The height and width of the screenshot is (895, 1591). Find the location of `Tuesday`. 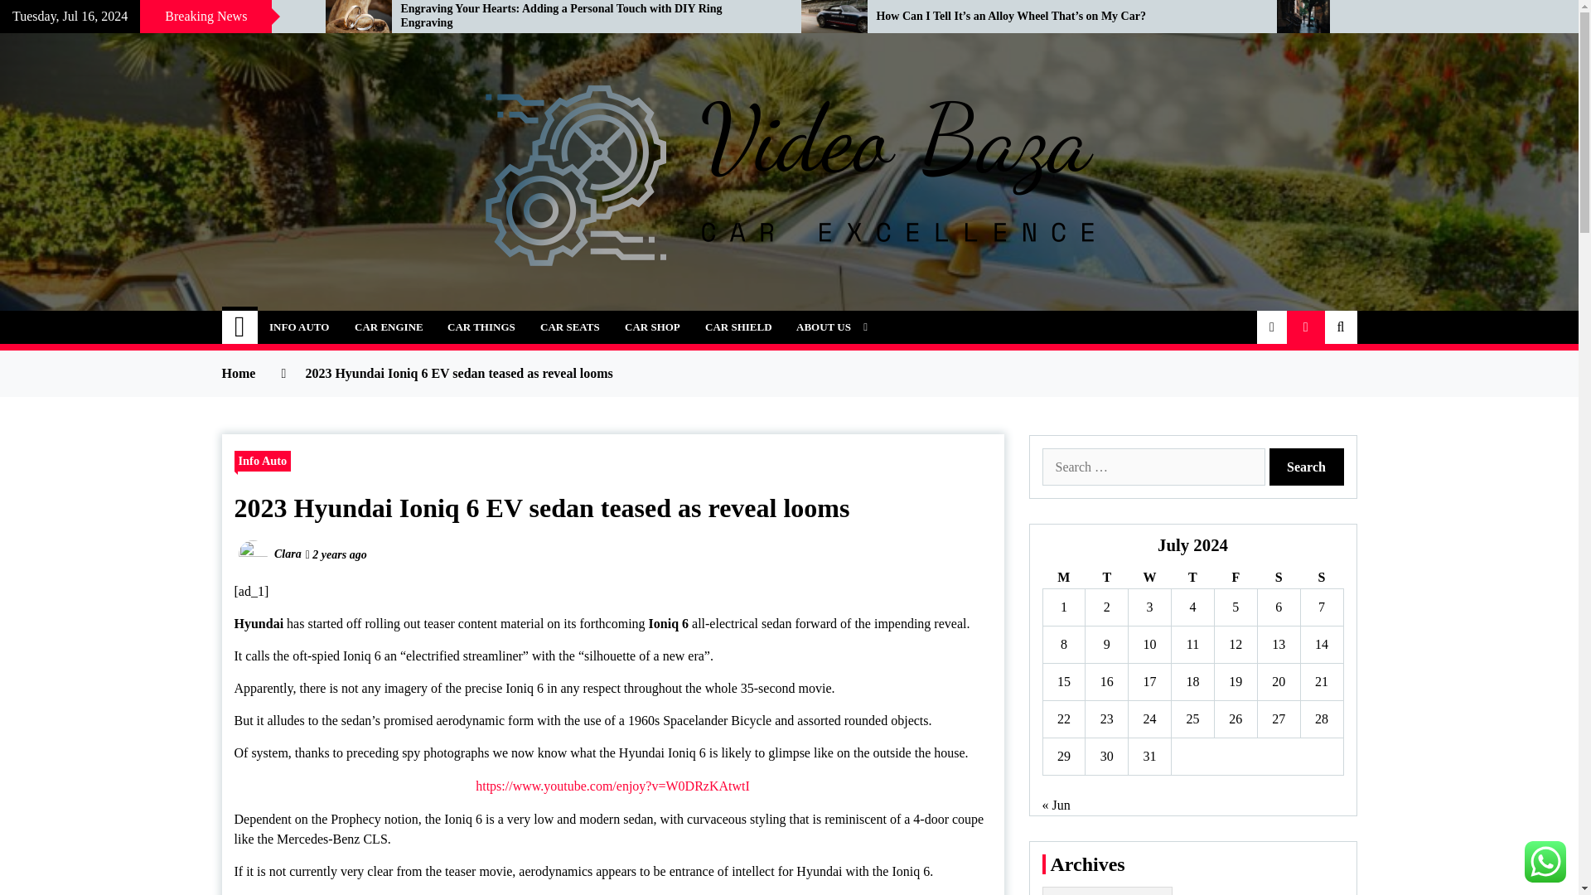

Tuesday is located at coordinates (1106, 577).